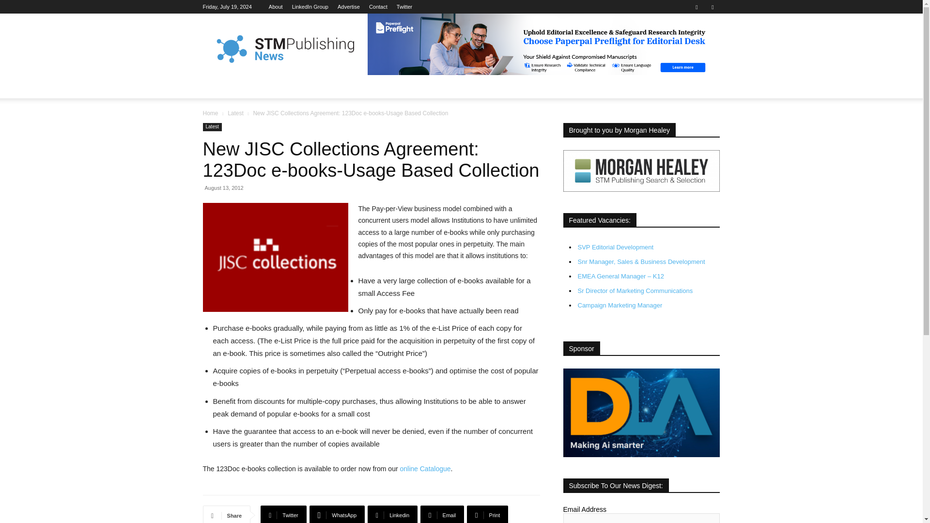 This screenshot has width=930, height=523. What do you see at coordinates (310, 7) in the screenshot?
I see `LinkedIn` at bounding box center [310, 7].